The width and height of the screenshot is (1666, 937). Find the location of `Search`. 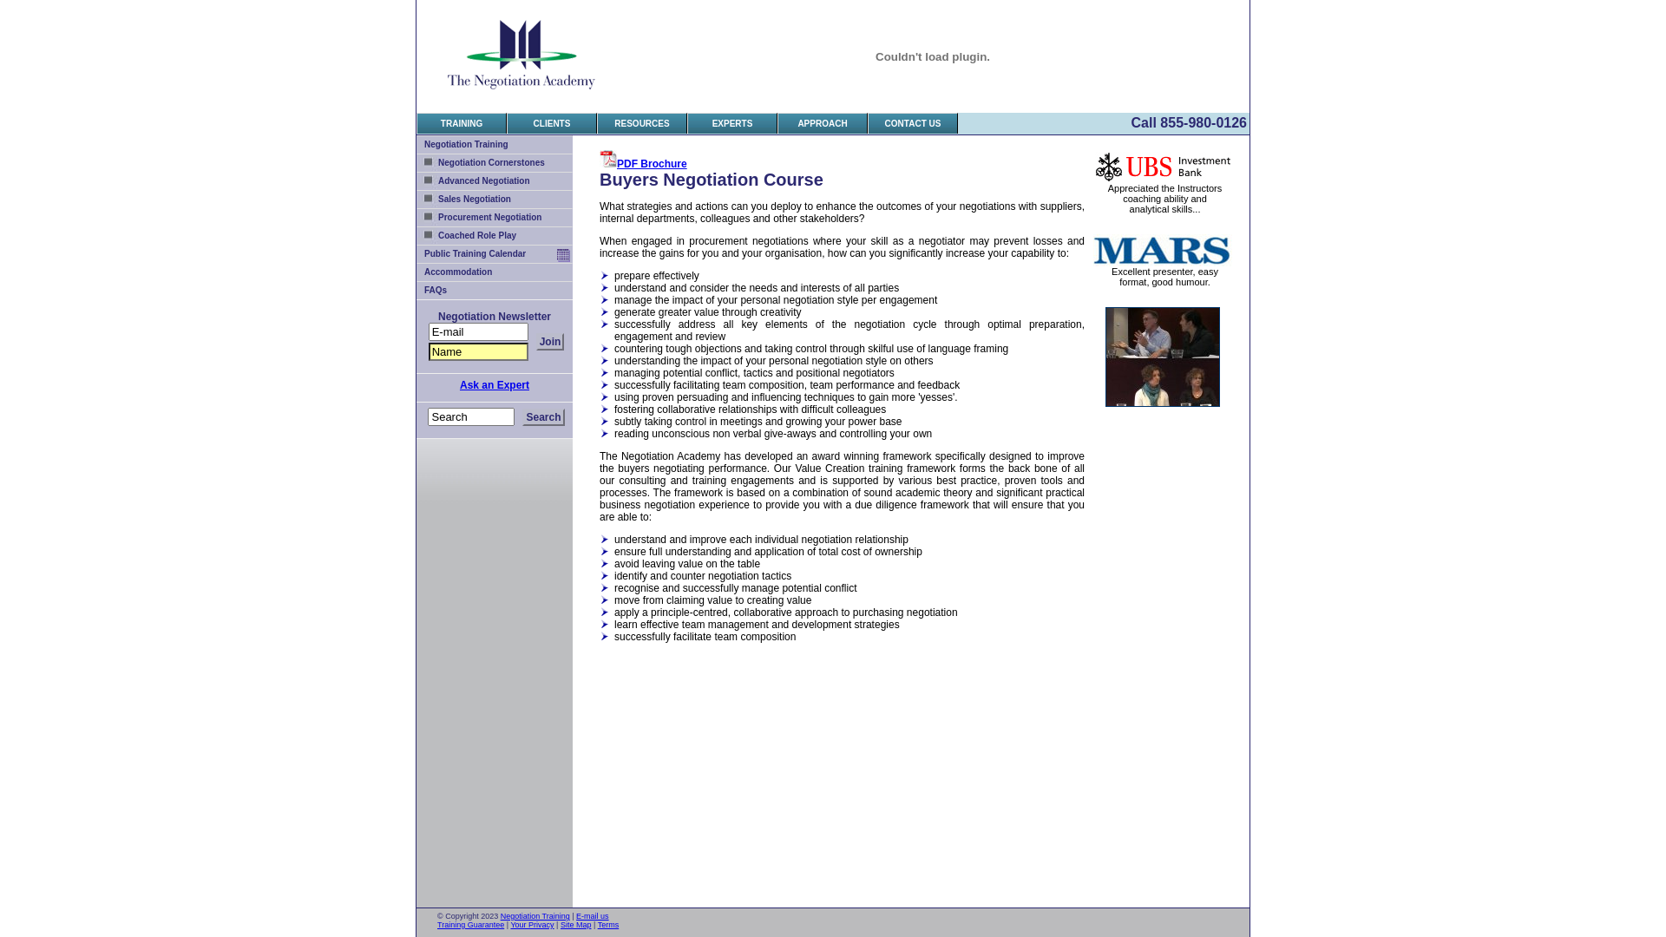

Search is located at coordinates (543, 416).